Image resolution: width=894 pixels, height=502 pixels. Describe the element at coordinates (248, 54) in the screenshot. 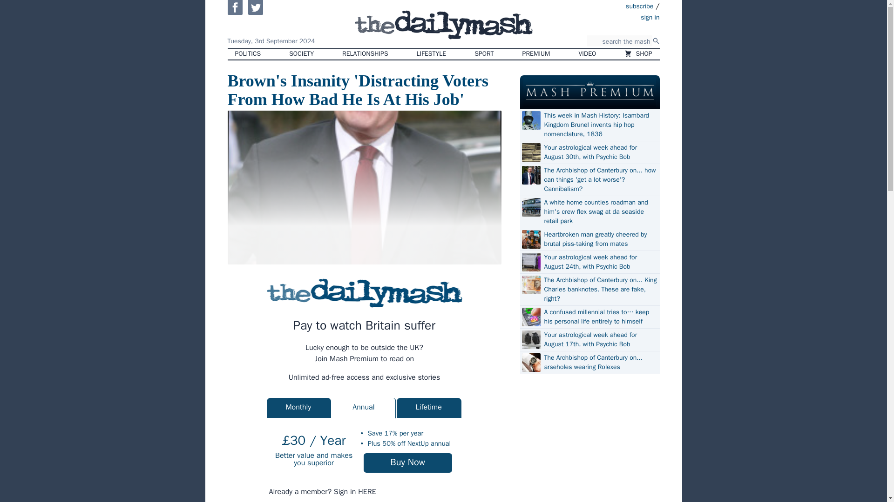

I see `POLITICS` at that location.